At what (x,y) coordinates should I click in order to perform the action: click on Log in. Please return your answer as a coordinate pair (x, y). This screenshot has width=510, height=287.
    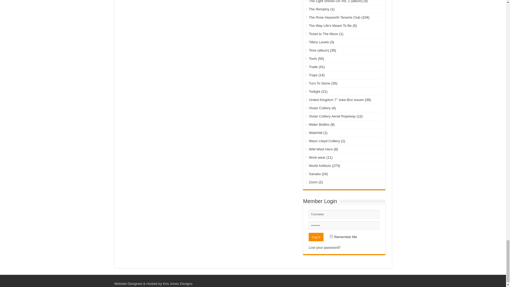
    Looking at the image, I should click on (316, 237).